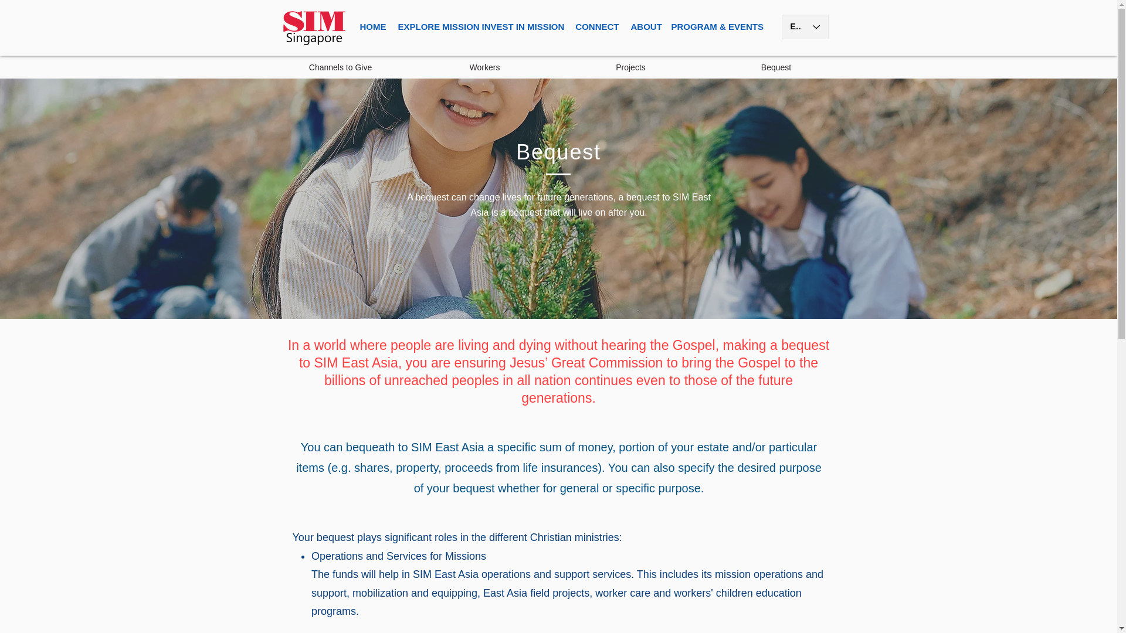  Describe the element at coordinates (372, 27) in the screenshot. I see `HOME` at that location.